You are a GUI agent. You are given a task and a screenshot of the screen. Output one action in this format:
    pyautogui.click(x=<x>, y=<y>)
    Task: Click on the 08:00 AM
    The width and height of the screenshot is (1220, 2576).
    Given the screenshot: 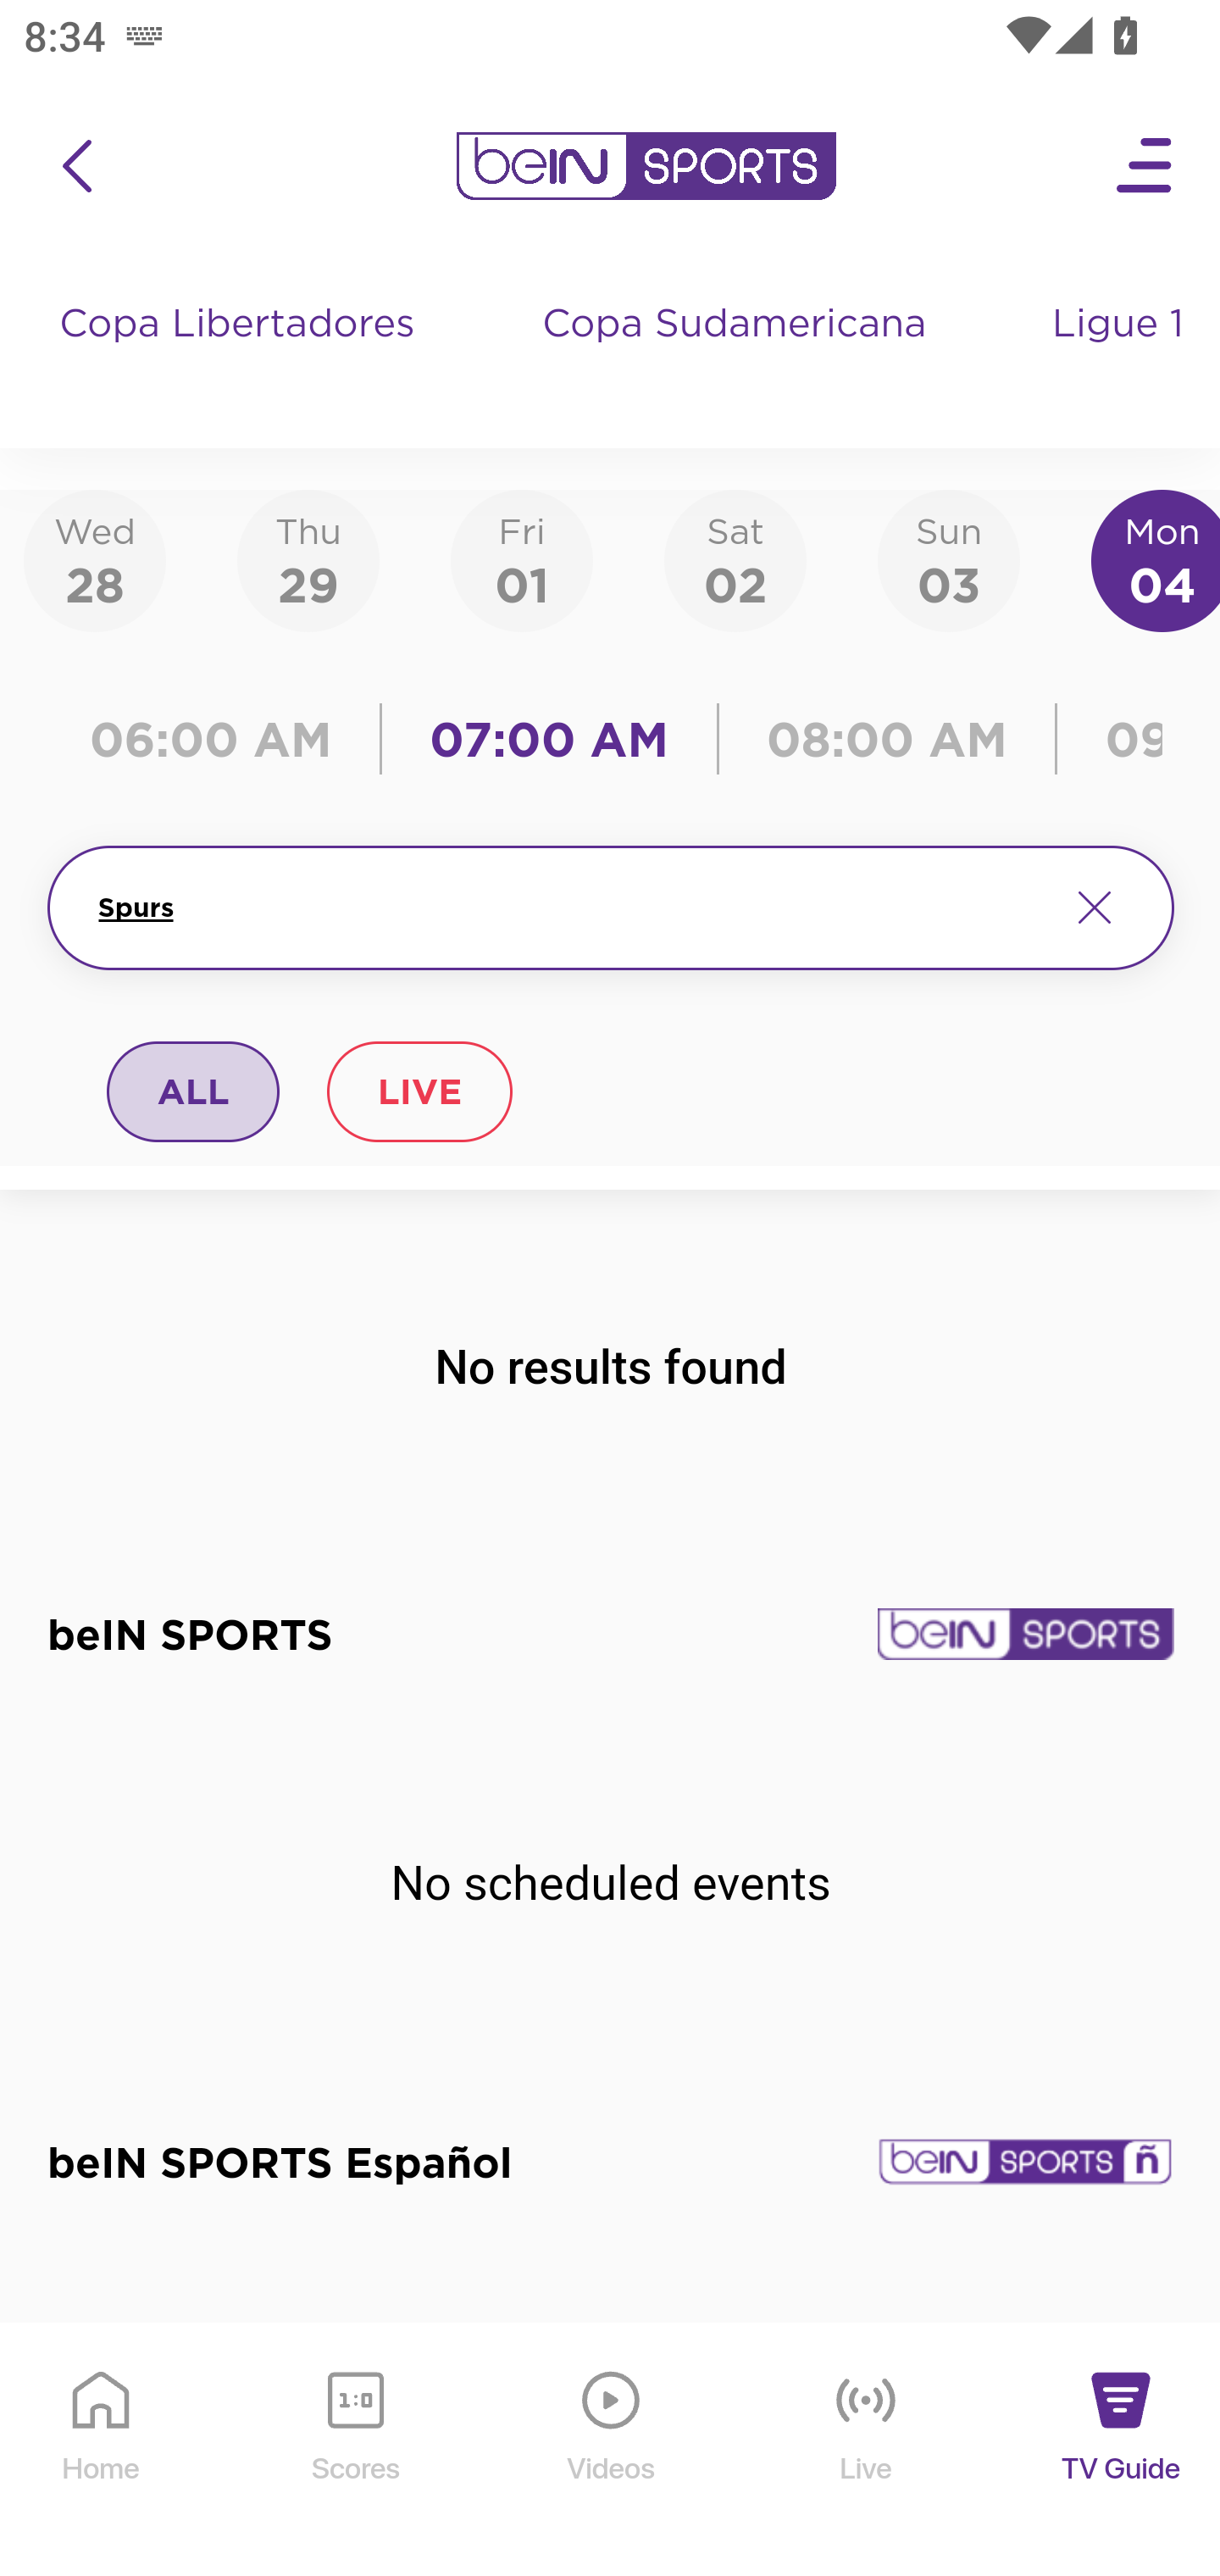 What is the action you would take?
    pyautogui.click(x=887, y=739)
    